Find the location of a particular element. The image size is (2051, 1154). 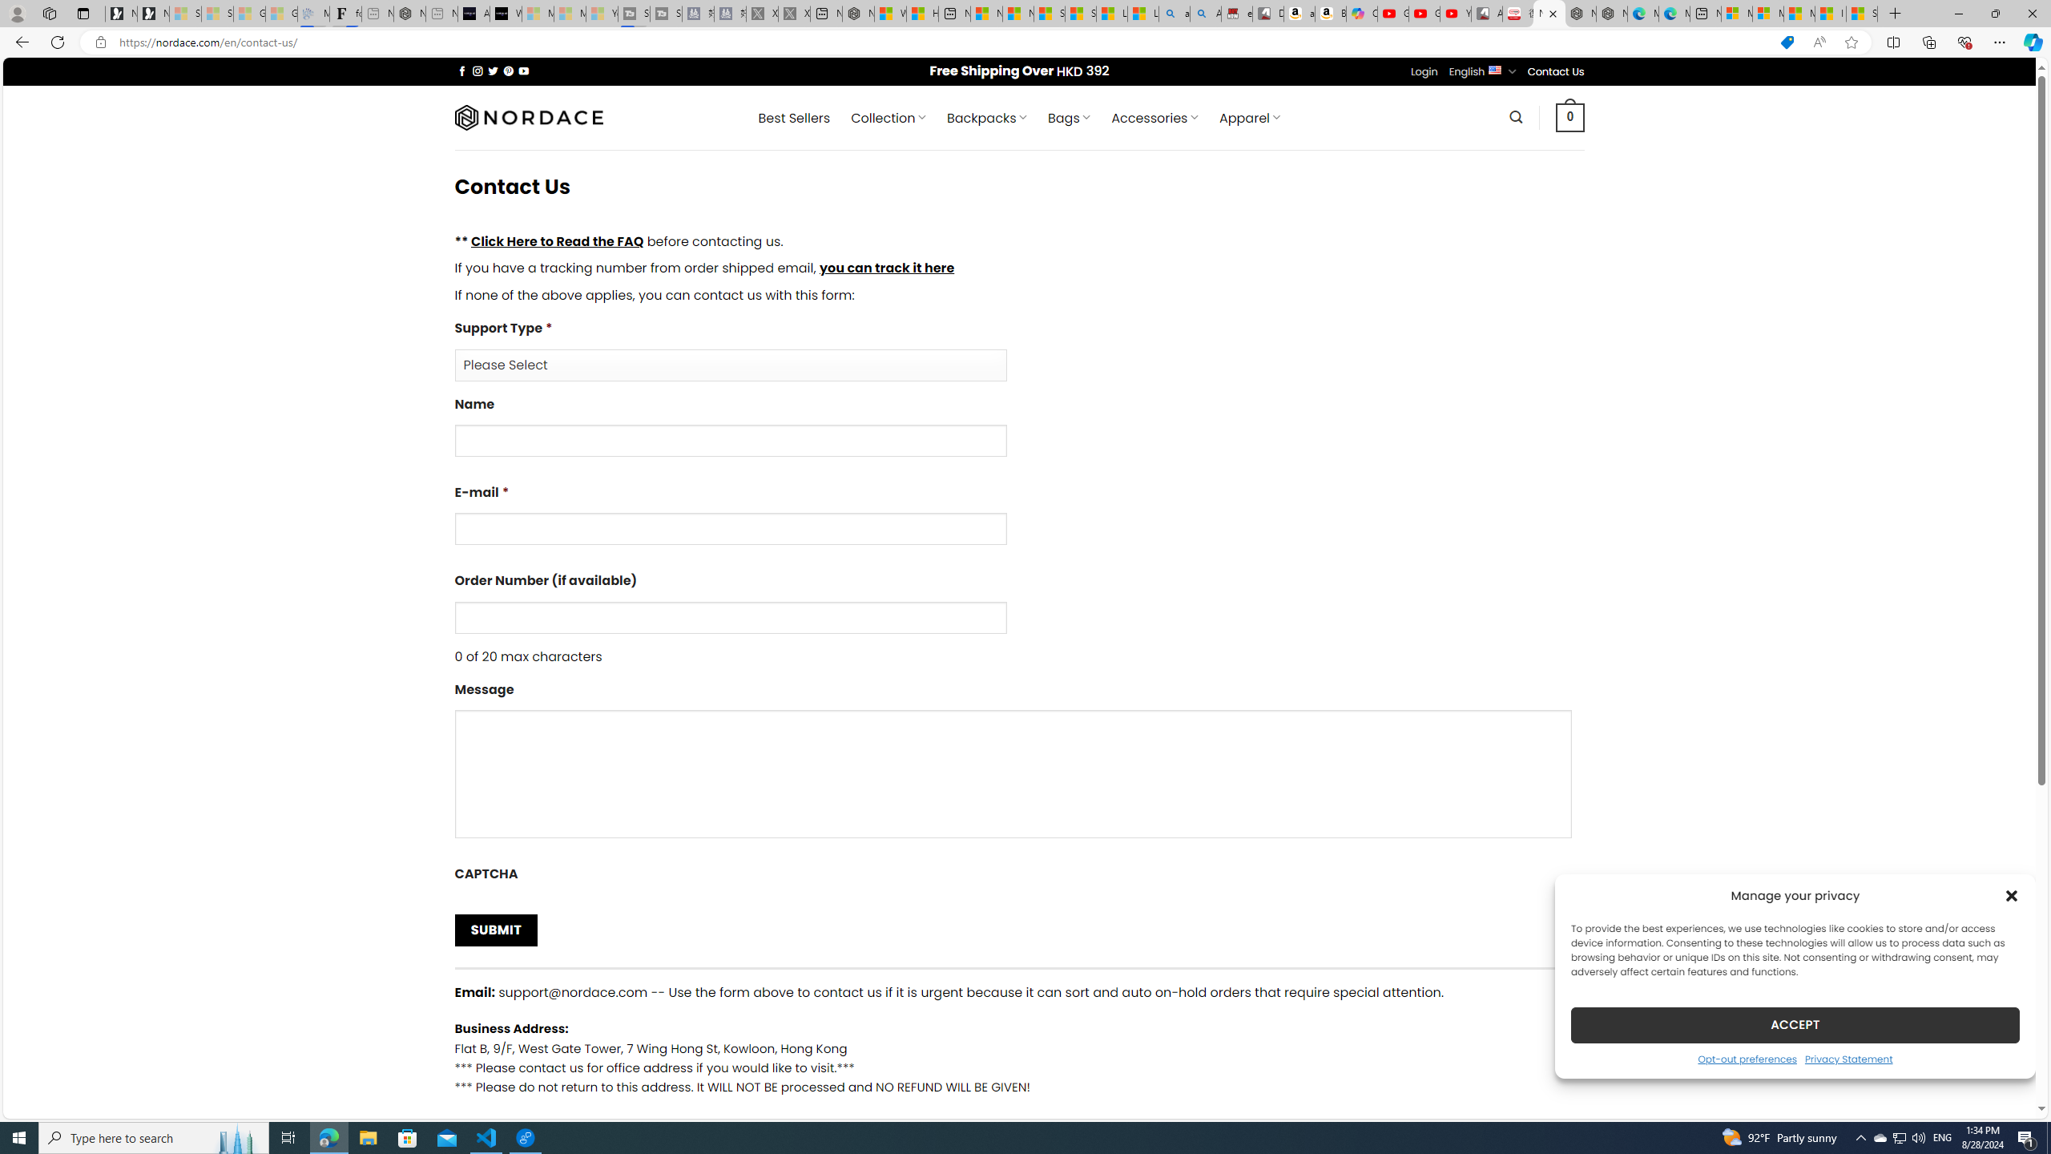

Workspaces is located at coordinates (49, 13).